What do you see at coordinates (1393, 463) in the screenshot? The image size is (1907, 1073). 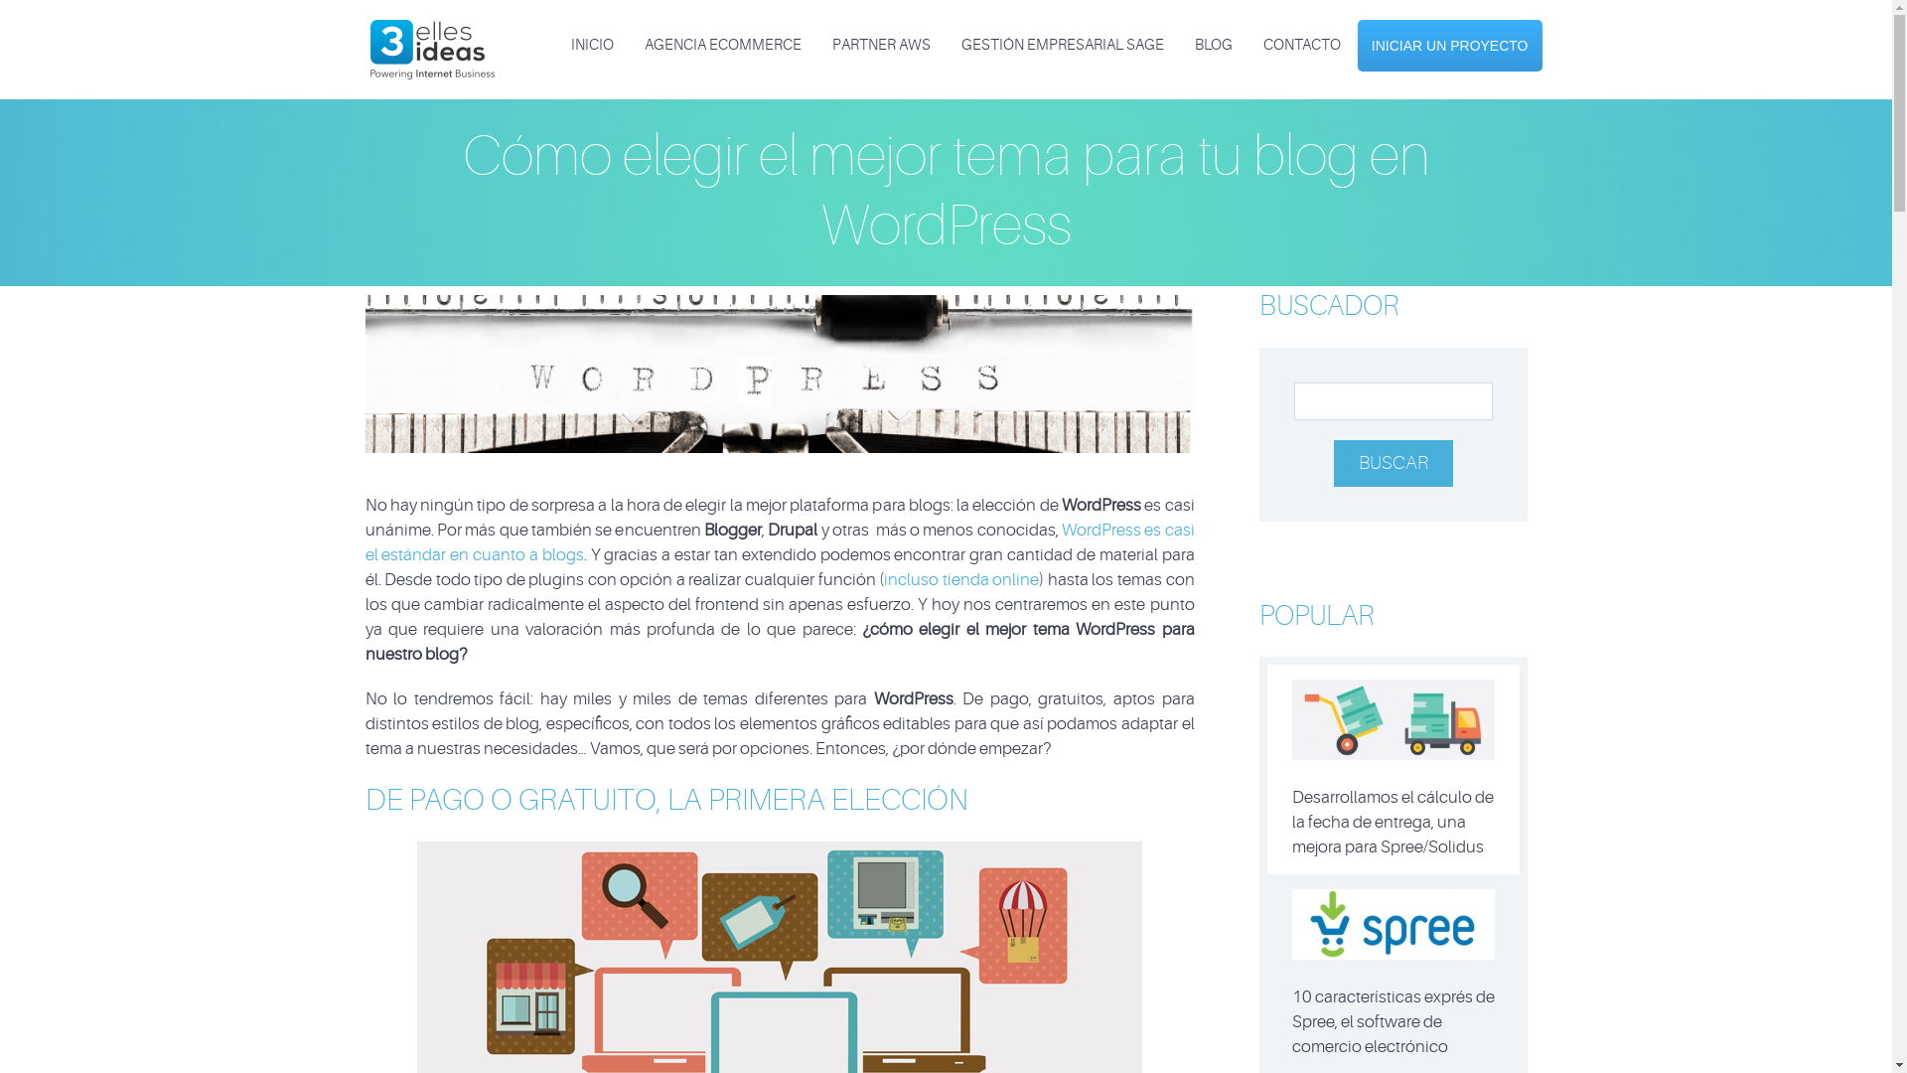 I see `Buscar` at bounding box center [1393, 463].